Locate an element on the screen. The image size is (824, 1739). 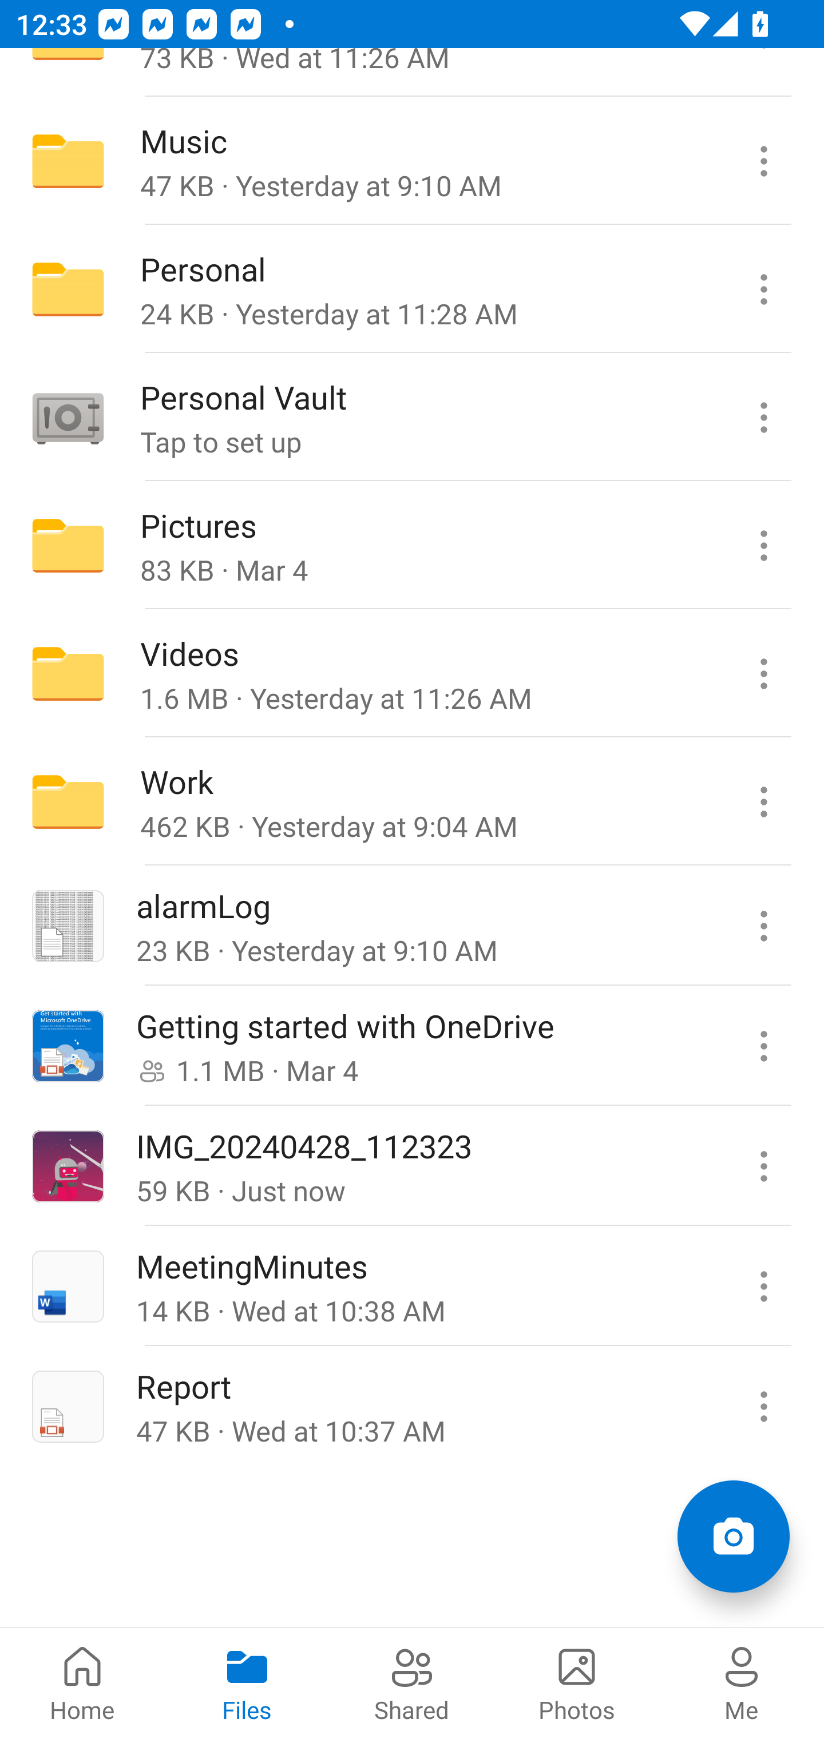
Add items Scan is located at coordinates (733, 1536).